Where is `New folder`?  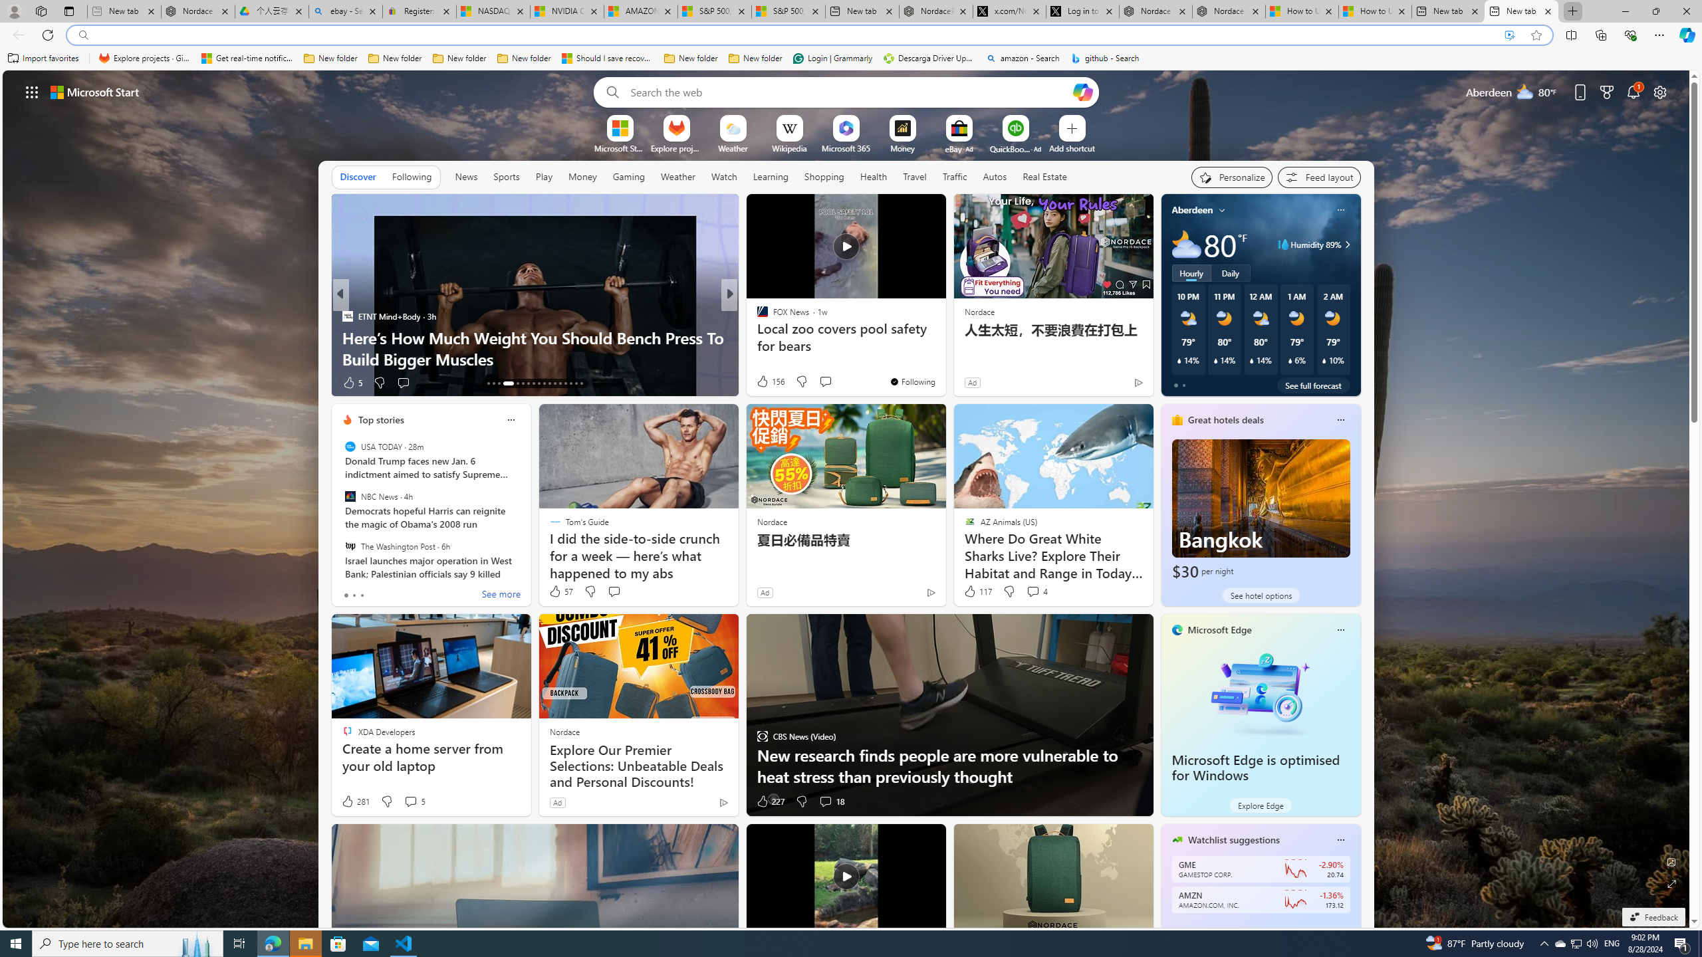
New folder is located at coordinates (755, 58).